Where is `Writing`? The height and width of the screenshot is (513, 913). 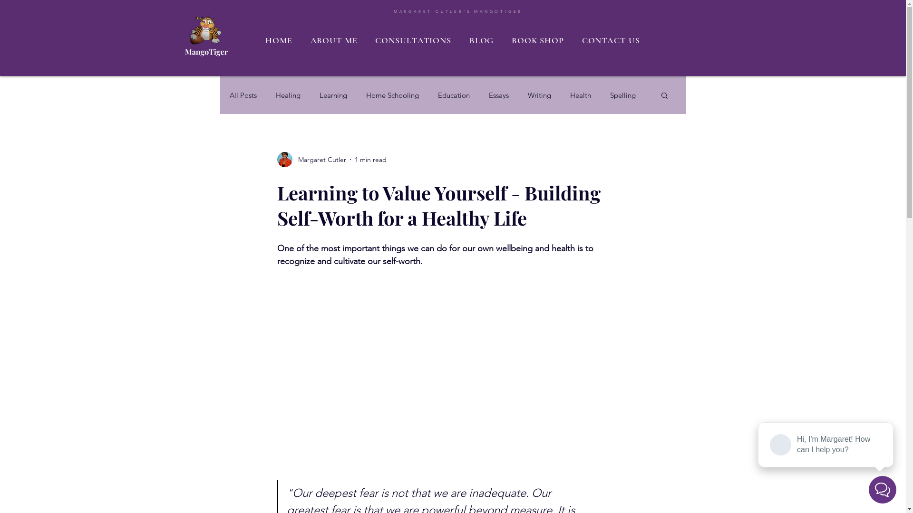
Writing is located at coordinates (539, 95).